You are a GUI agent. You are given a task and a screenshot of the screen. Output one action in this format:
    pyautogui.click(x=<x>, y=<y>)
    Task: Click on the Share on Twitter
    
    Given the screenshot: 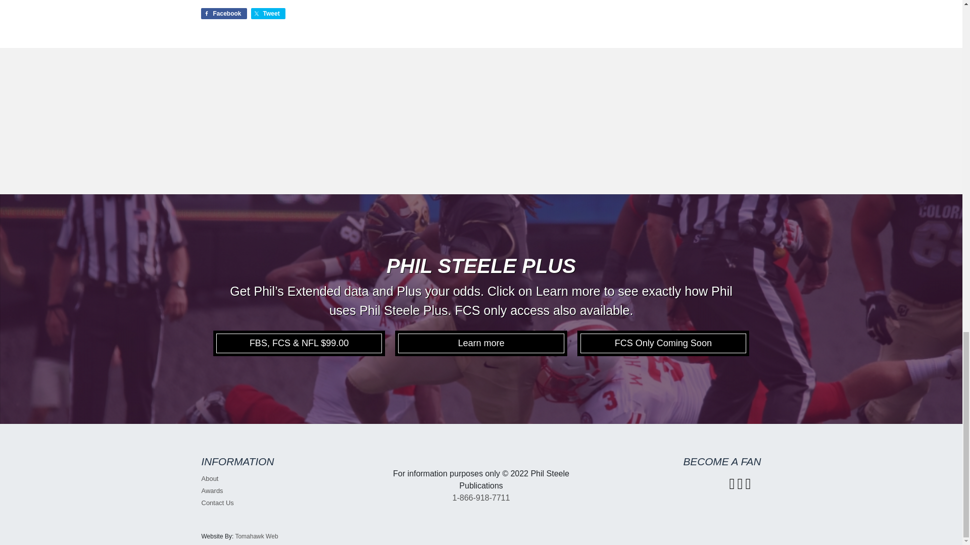 What is the action you would take?
    pyautogui.click(x=268, y=13)
    